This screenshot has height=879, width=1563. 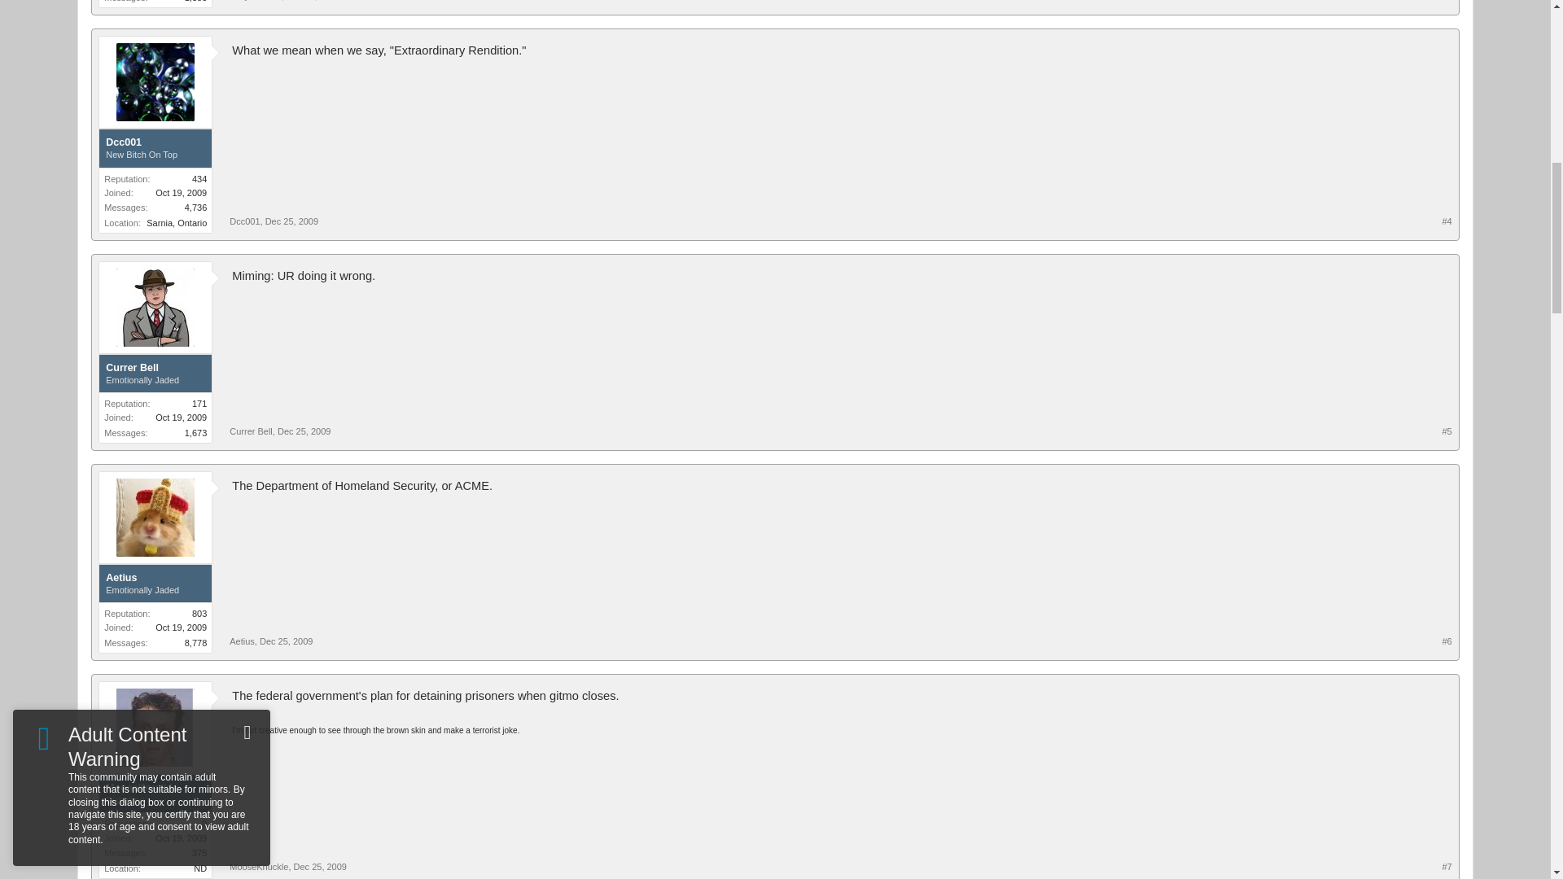 I want to click on Permalink, so click(x=313, y=0).